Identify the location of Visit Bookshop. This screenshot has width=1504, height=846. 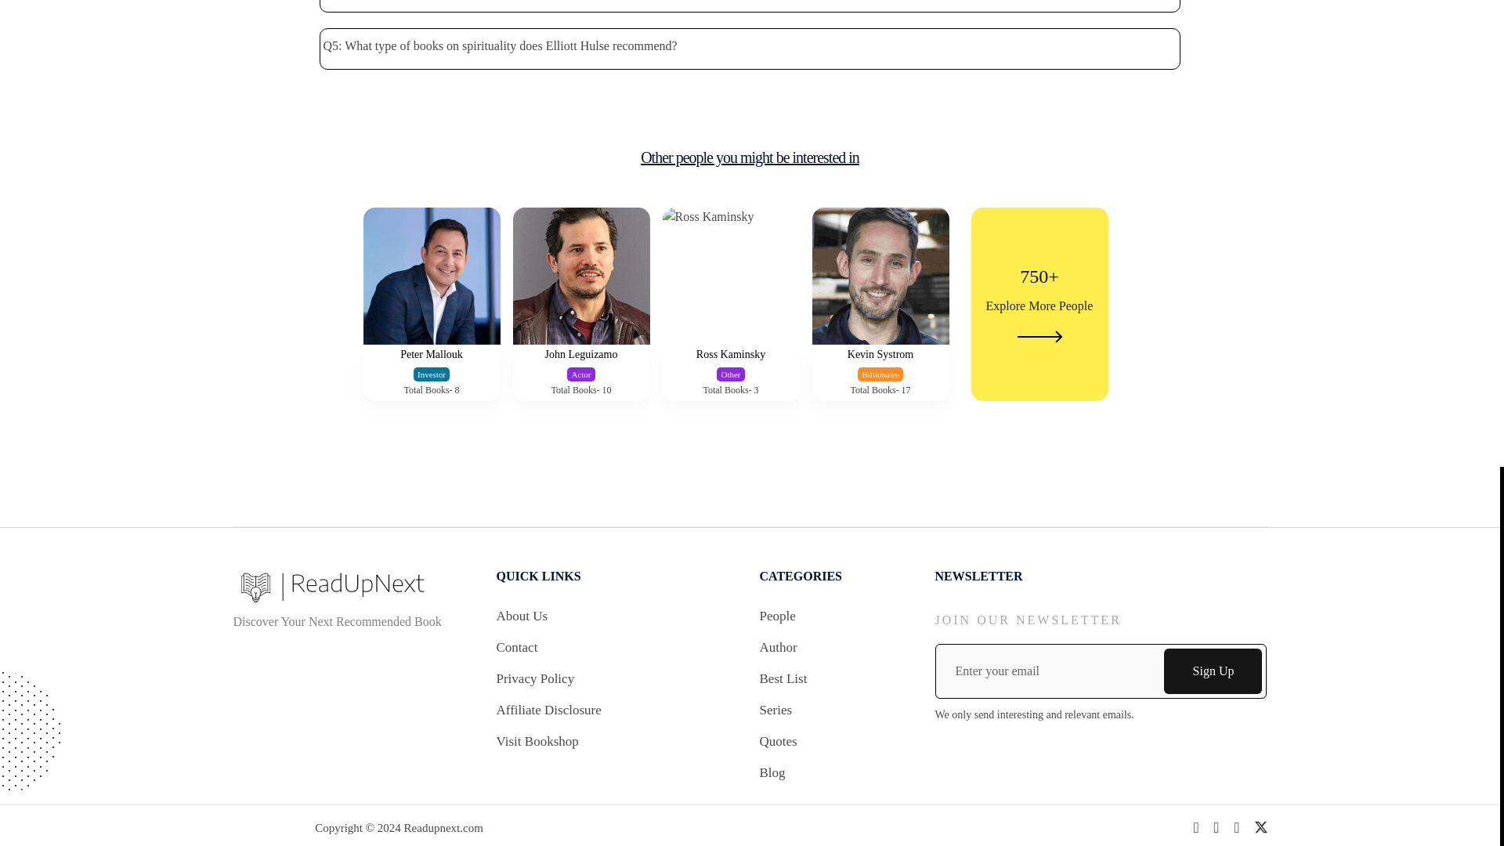
(732, 320).